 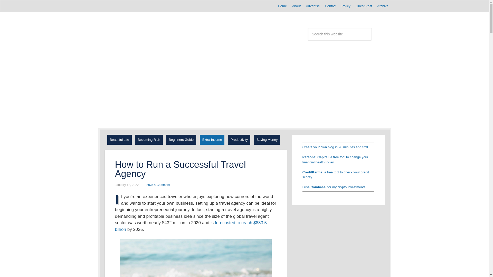 I want to click on ONE CENT AT A TIME, so click(x=173, y=32).